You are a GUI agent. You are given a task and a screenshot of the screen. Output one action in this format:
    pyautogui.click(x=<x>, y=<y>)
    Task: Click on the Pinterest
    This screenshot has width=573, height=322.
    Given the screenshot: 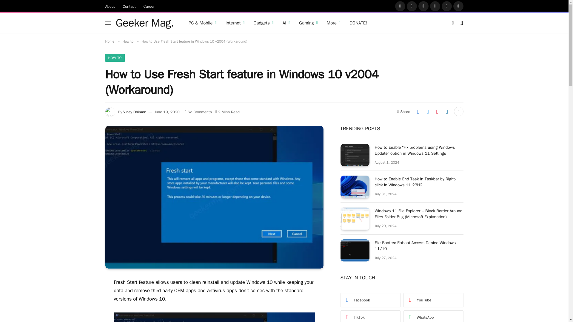 What is the action you would take?
    pyautogui.click(x=435, y=6)
    